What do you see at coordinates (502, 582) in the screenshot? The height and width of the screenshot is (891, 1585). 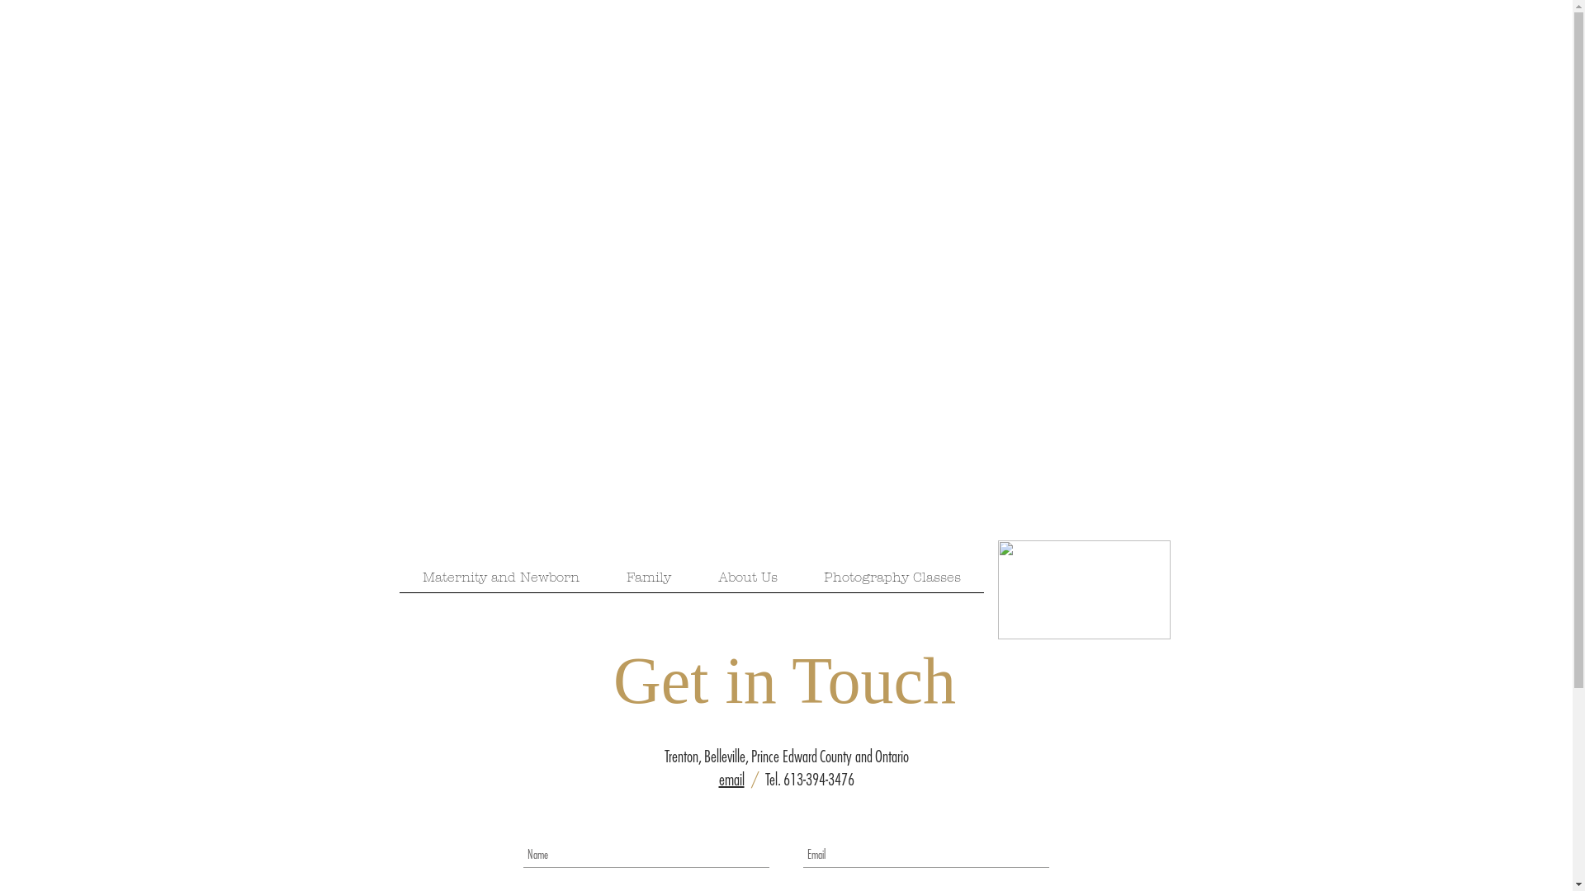 I see `Maternity and Newborn` at bounding box center [502, 582].